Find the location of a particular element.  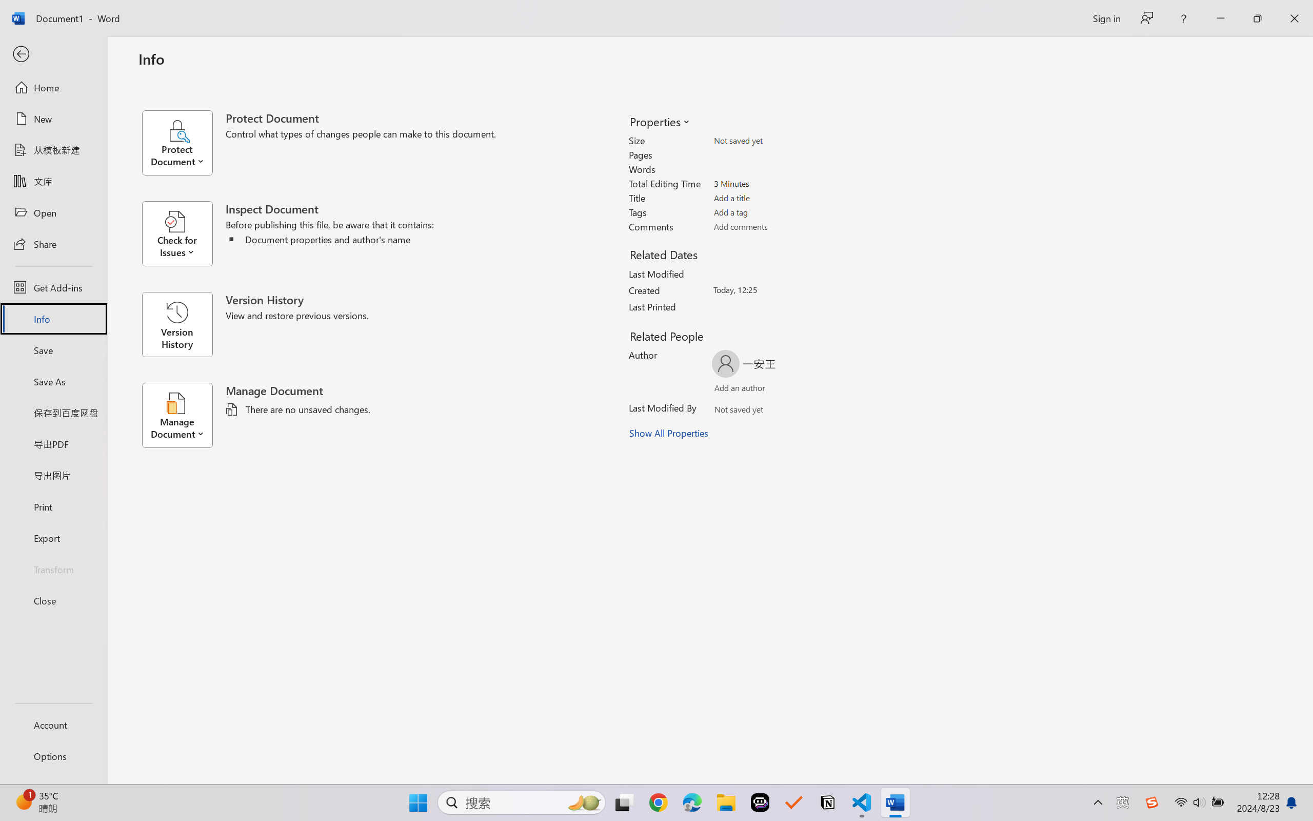

Words is located at coordinates (773, 169).